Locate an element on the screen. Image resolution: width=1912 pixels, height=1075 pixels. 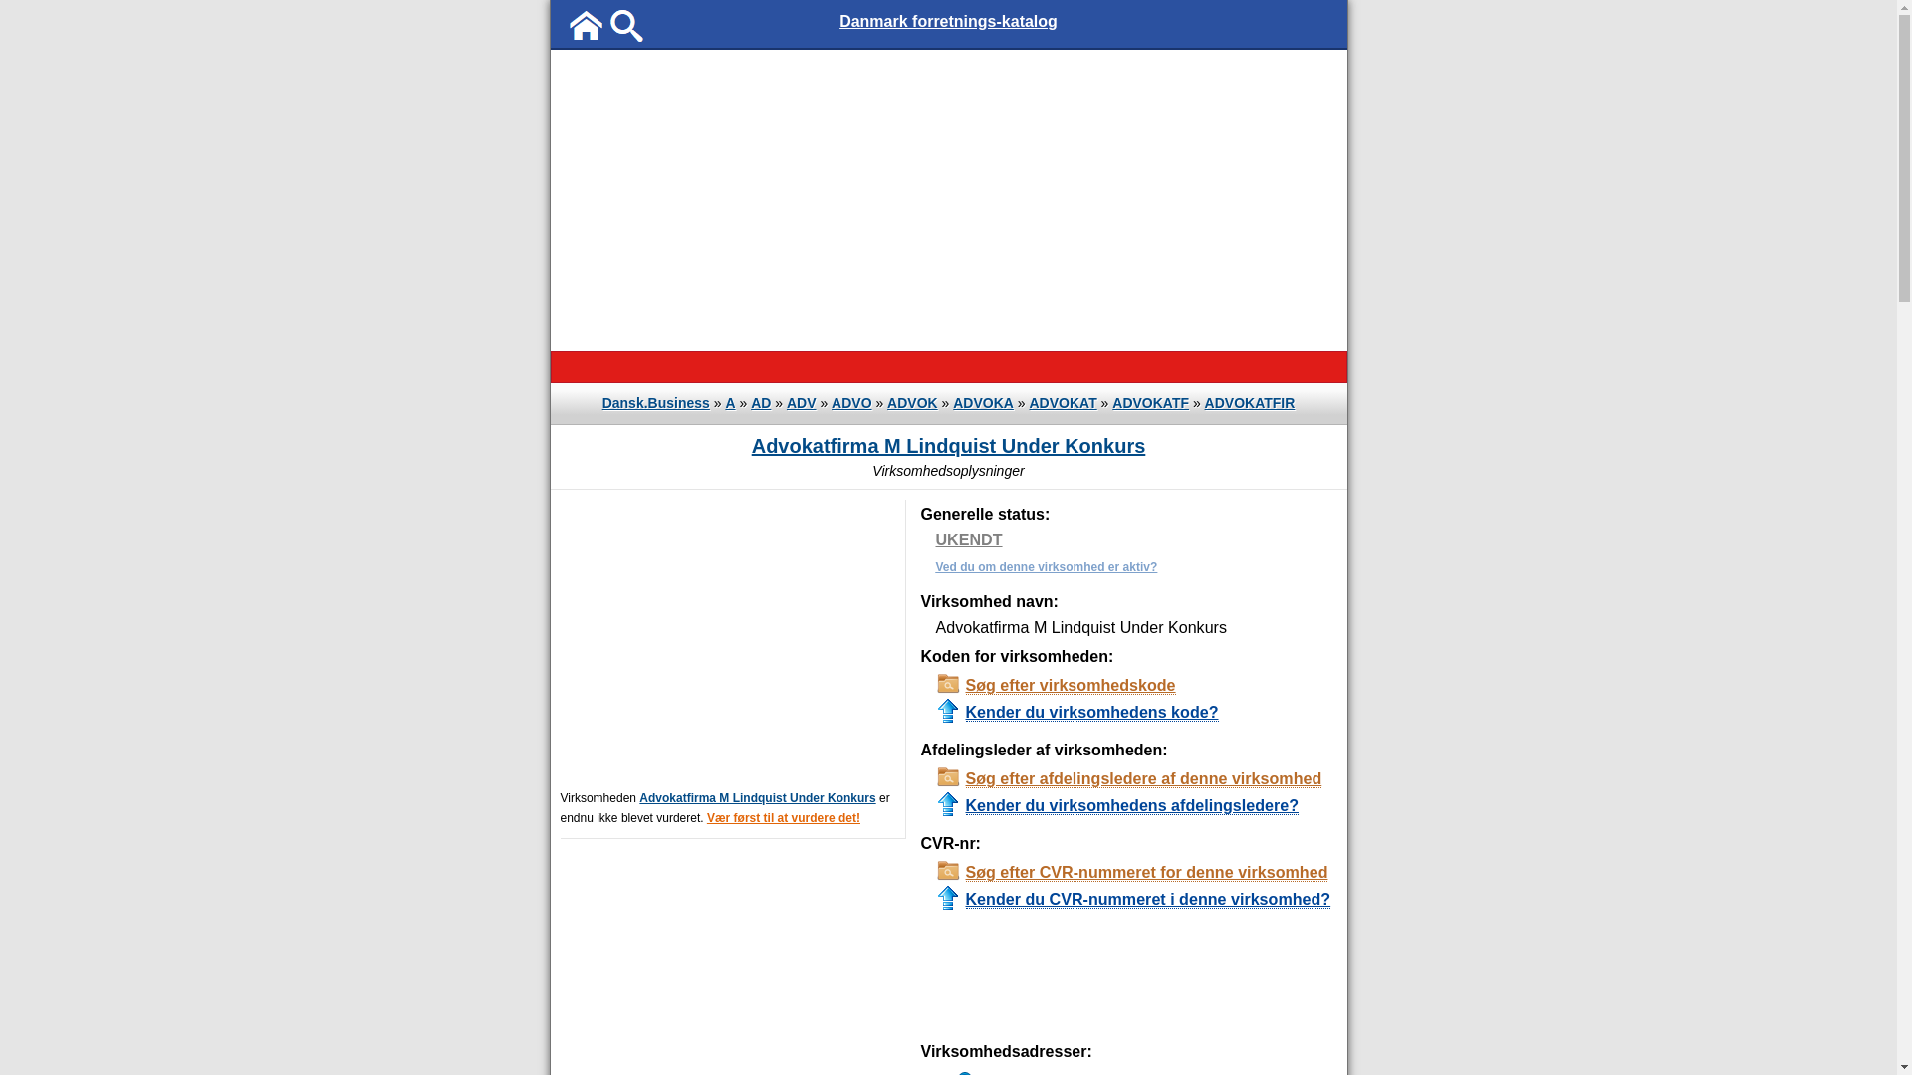
ADV is located at coordinates (802, 403).